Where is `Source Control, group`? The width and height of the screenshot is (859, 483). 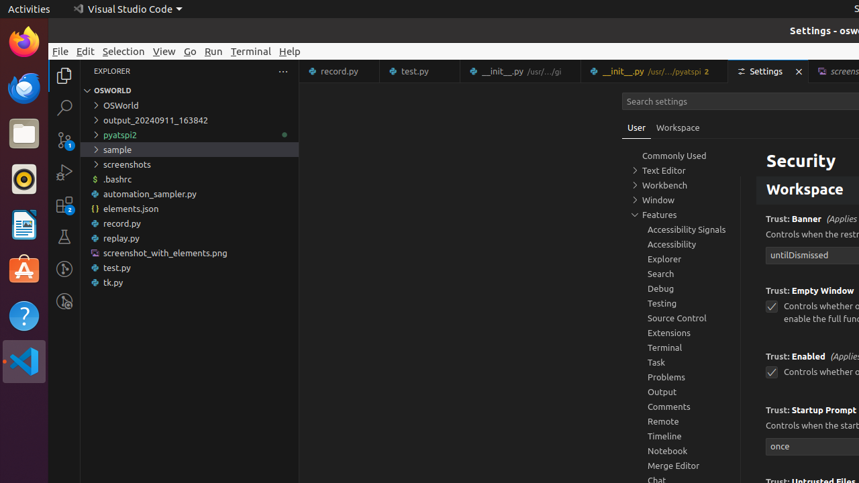
Source Control, group is located at coordinates (681, 318).